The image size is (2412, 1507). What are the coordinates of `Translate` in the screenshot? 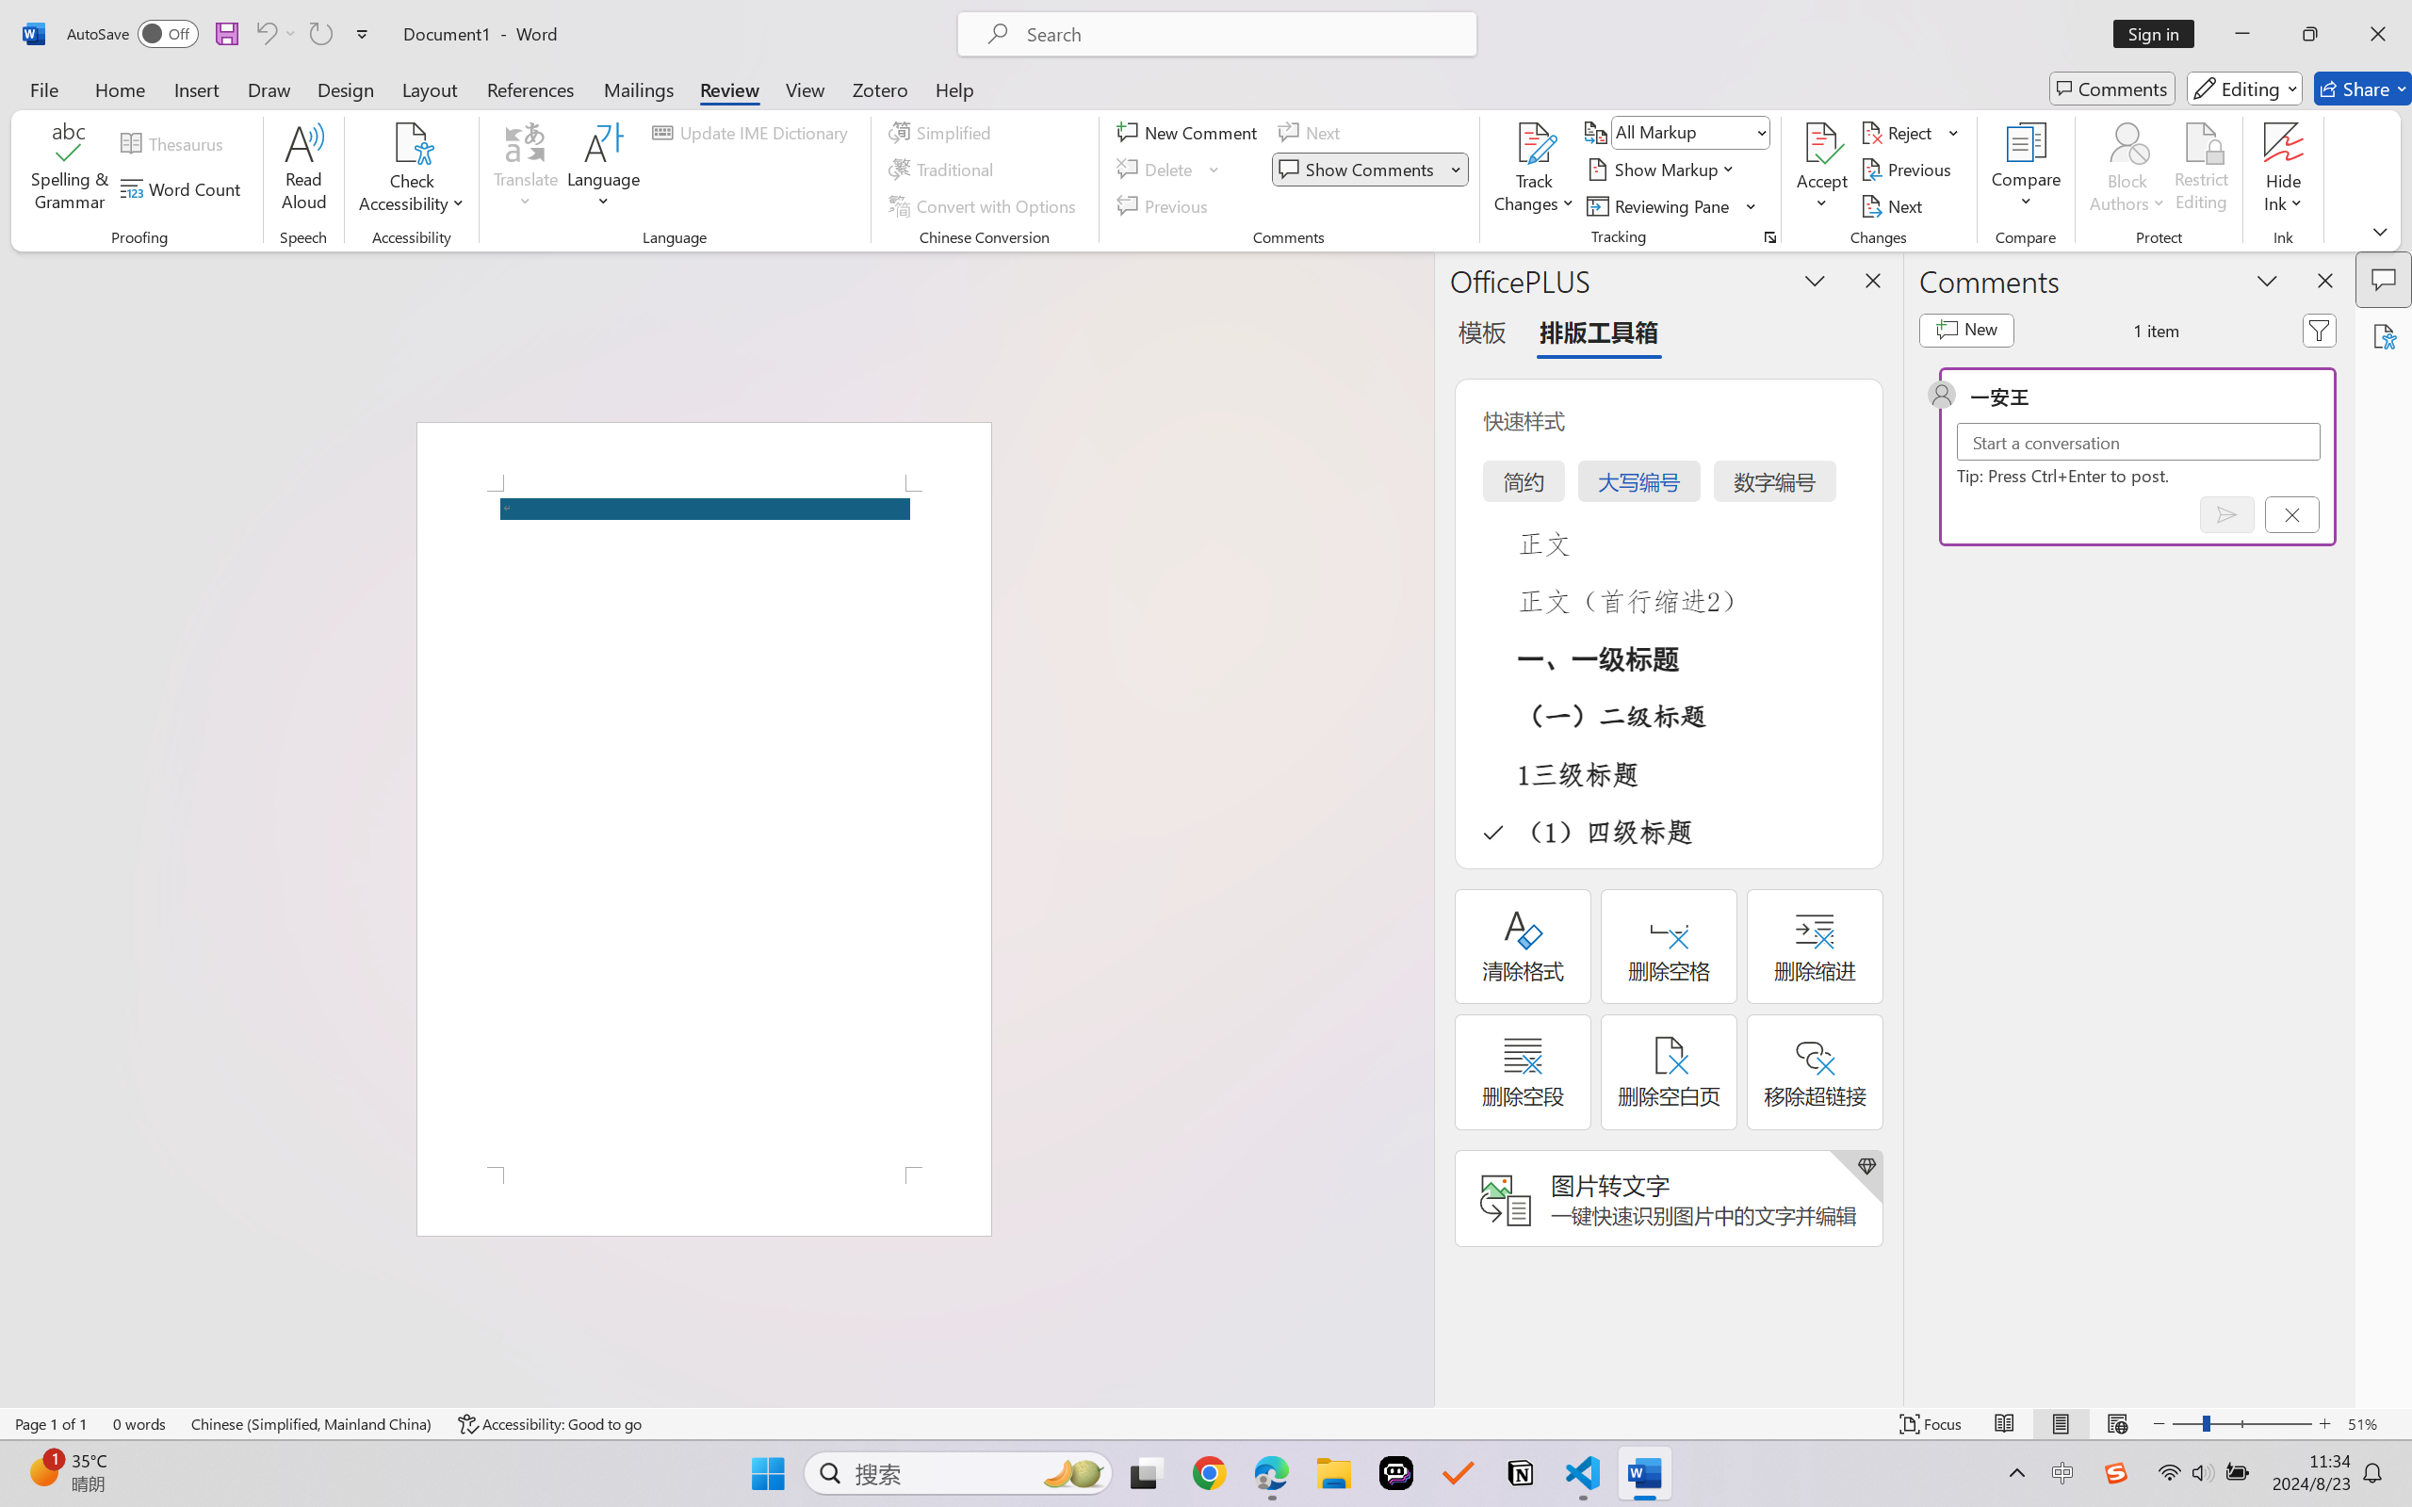 It's located at (527, 170).